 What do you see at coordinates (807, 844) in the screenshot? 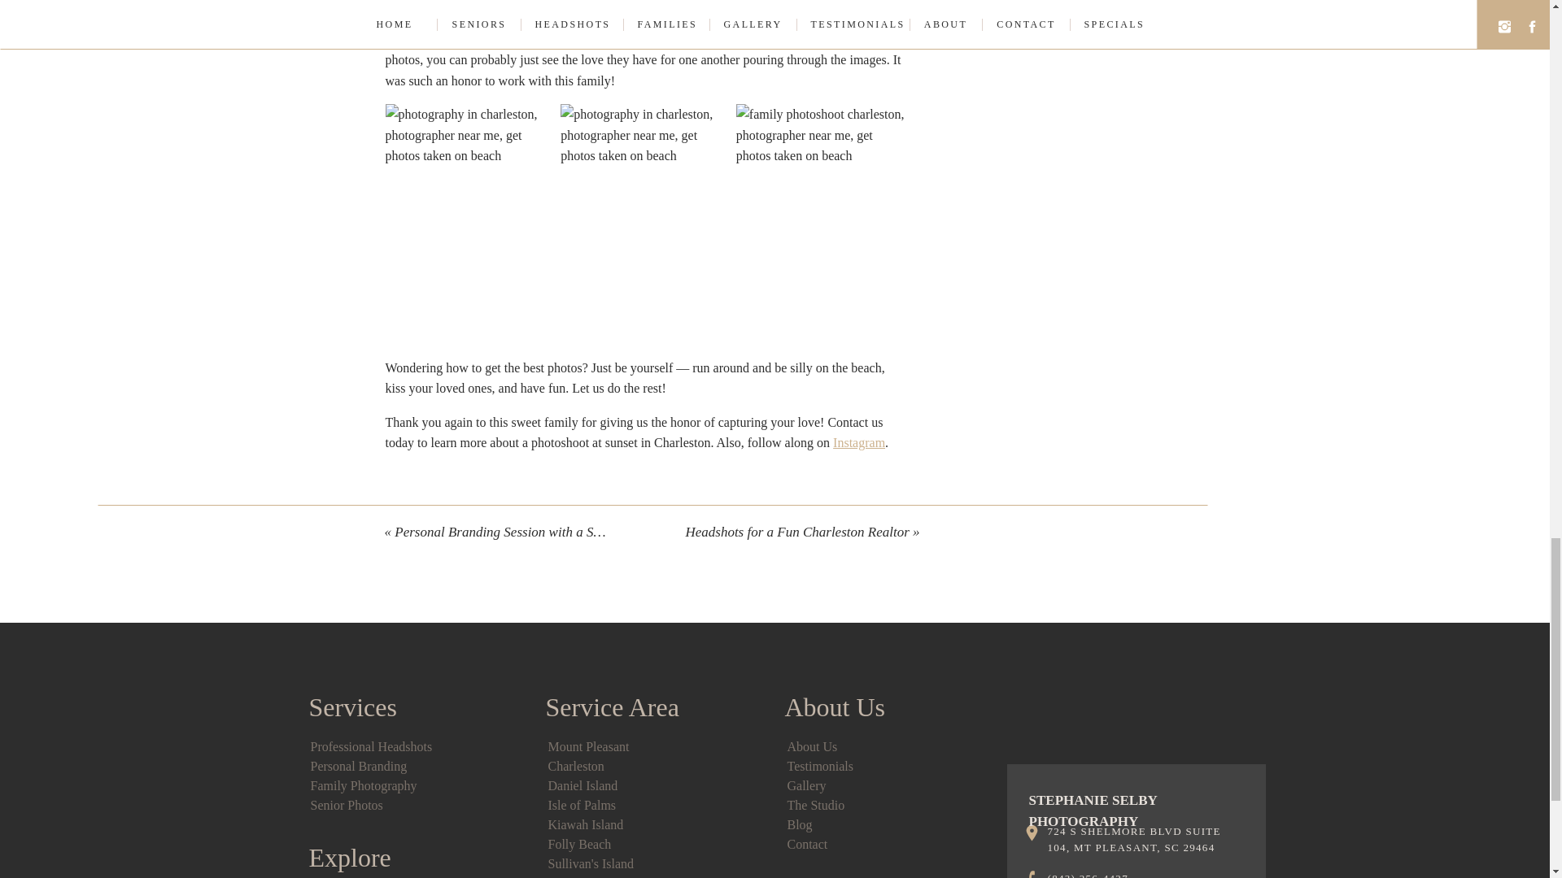
I see `Contact` at bounding box center [807, 844].